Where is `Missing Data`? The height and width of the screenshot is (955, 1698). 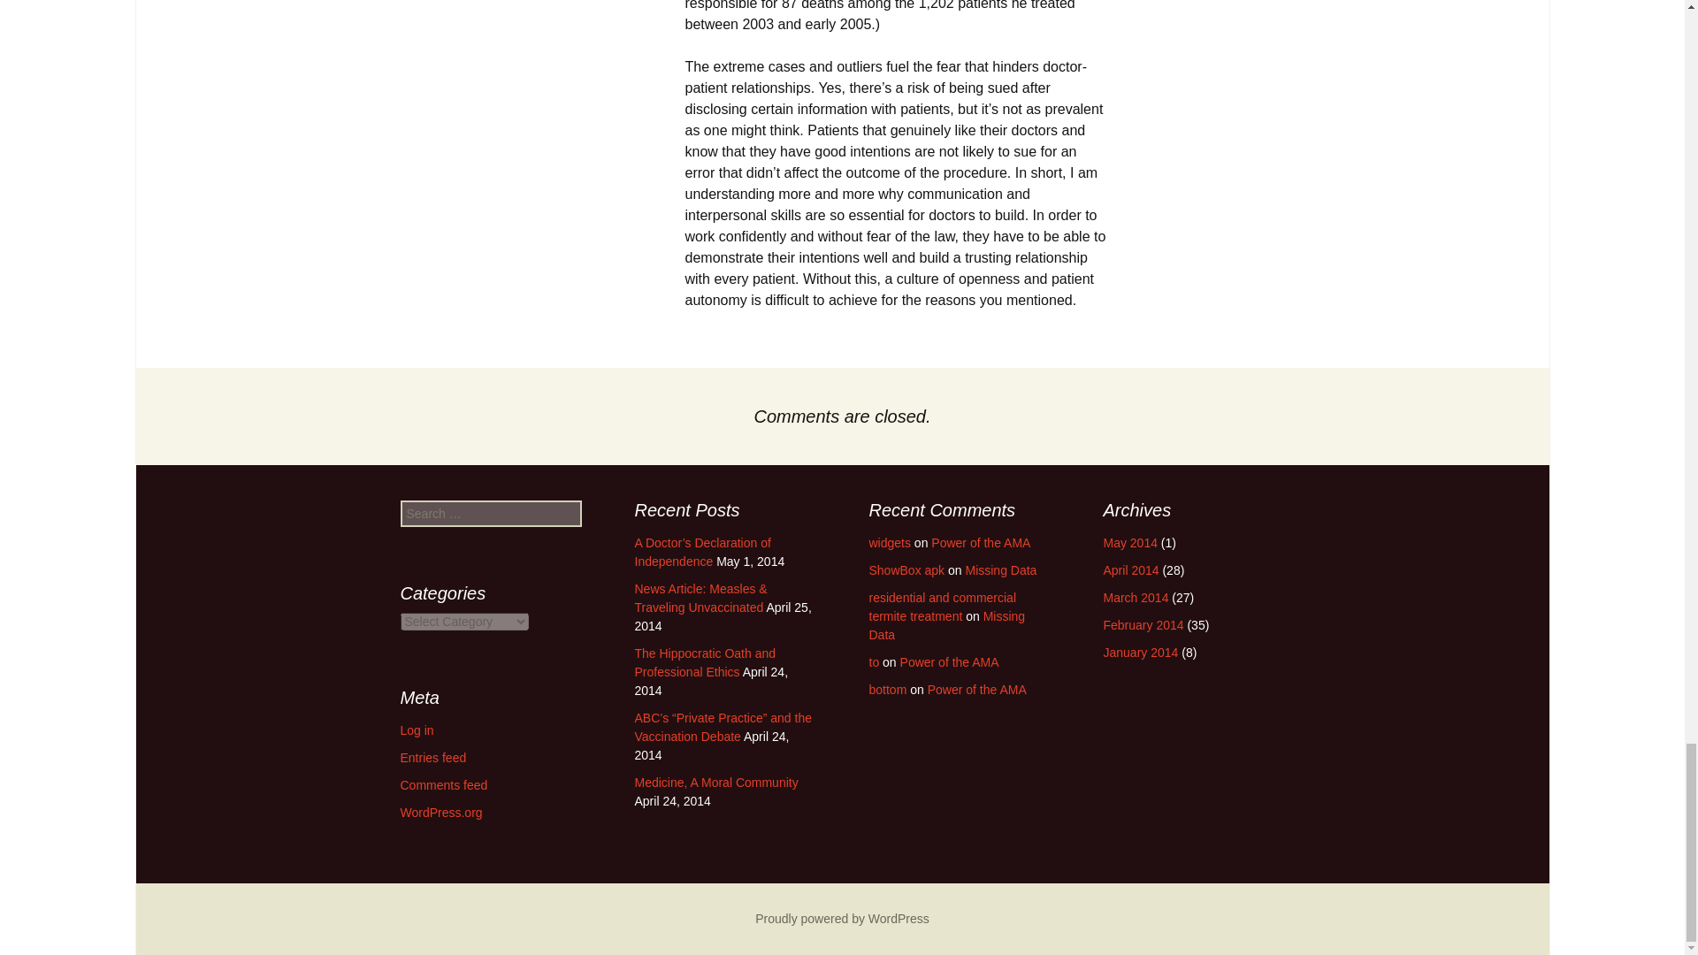 Missing Data is located at coordinates (946, 625).